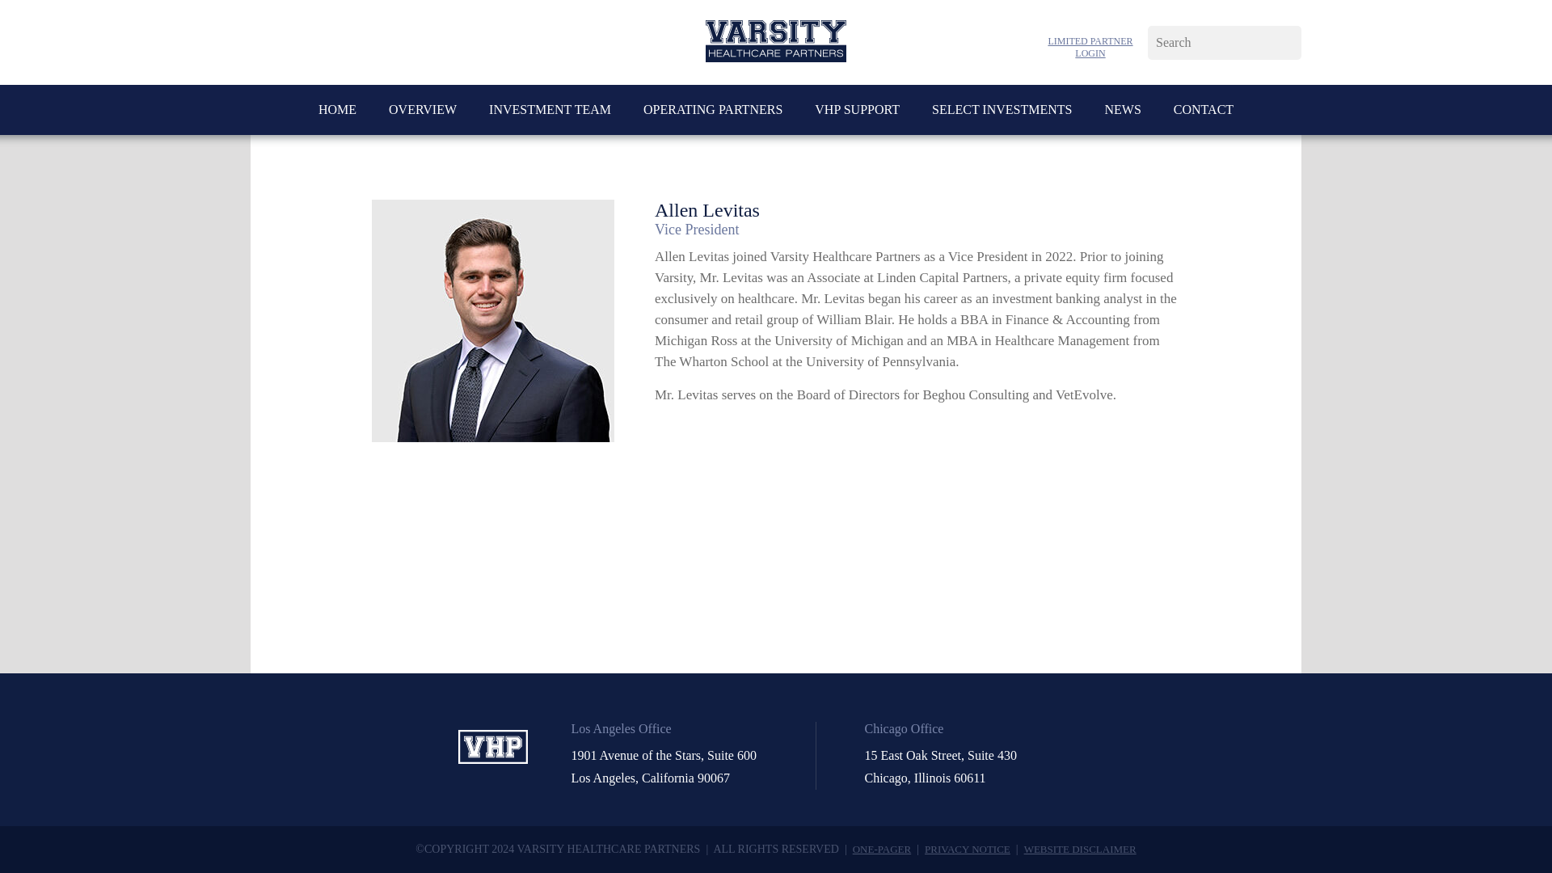 This screenshot has width=1552, height=873. What do you see at coordinates (1002, 110) in the screenshot?
I see `SELECT INVESTMENTS` at bounding box center [1002, 110].